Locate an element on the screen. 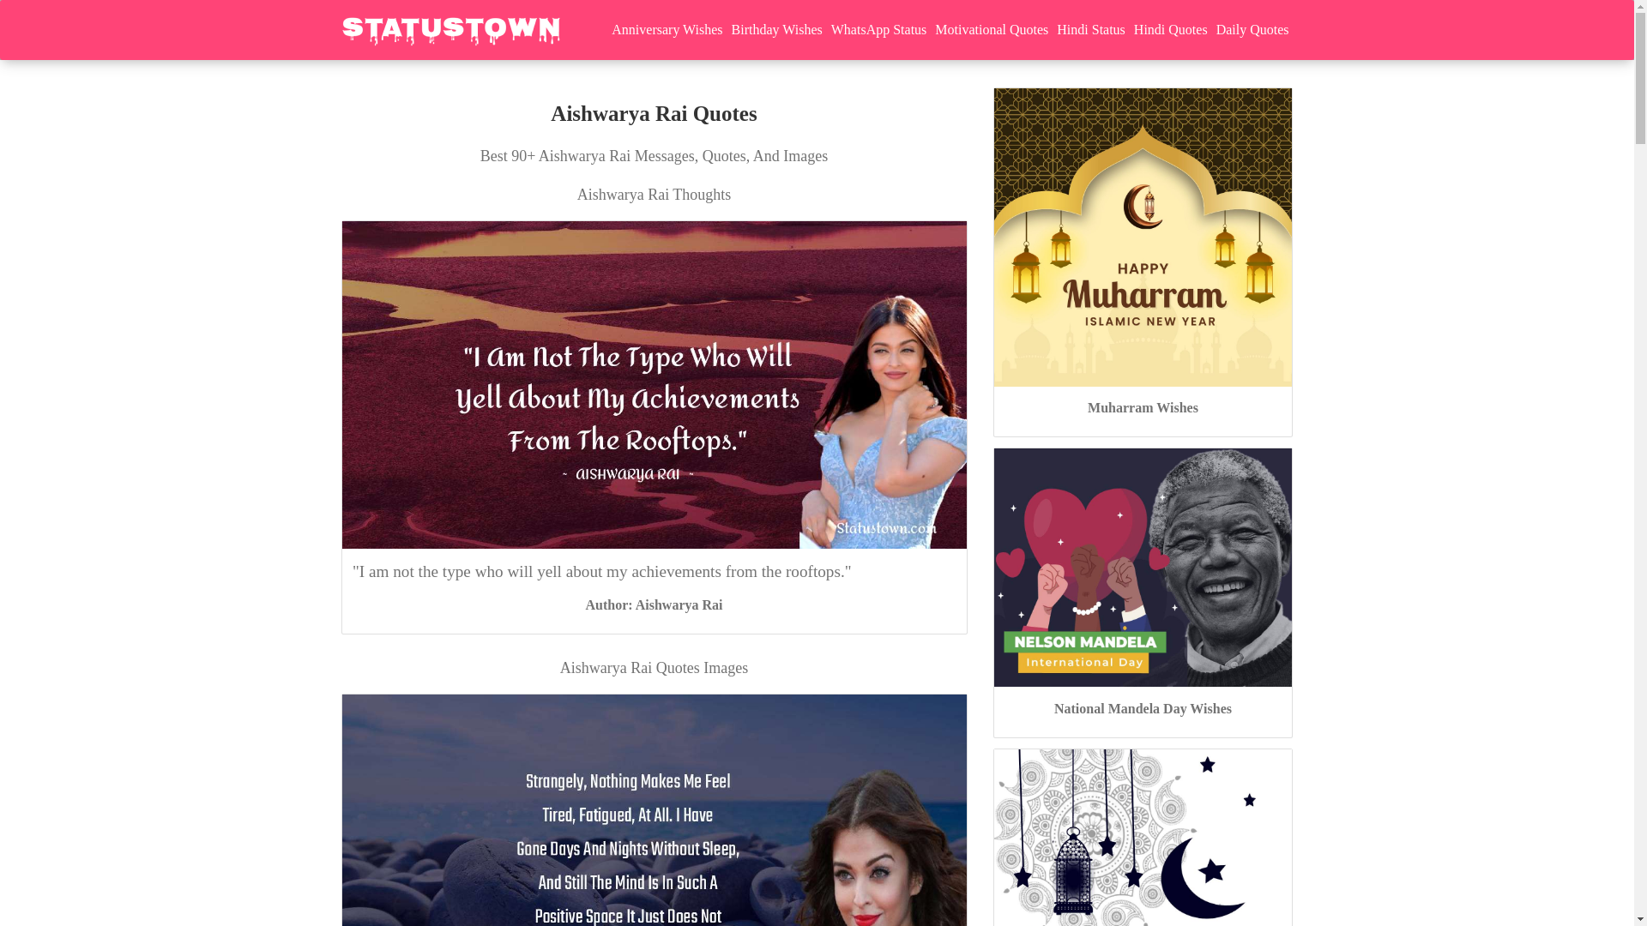 The image size is (1647, 926). National Mandela Day Wishes is located at coordinates (1143, 708).